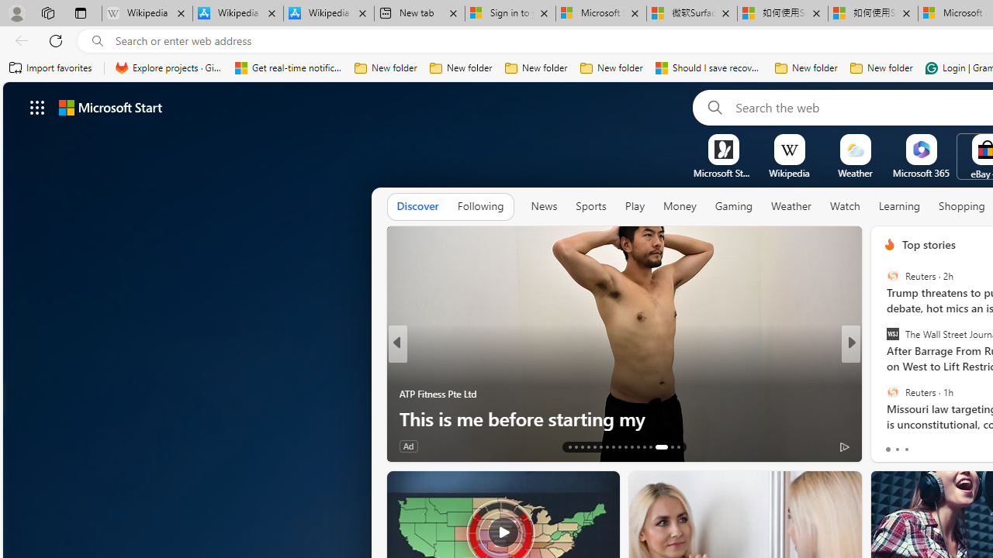 This screenshot has height=558, width=993. What do you see at coordinates (883, 369) in the screenshot?
I see `GOBankingRates` at bounding box center [883, 369].